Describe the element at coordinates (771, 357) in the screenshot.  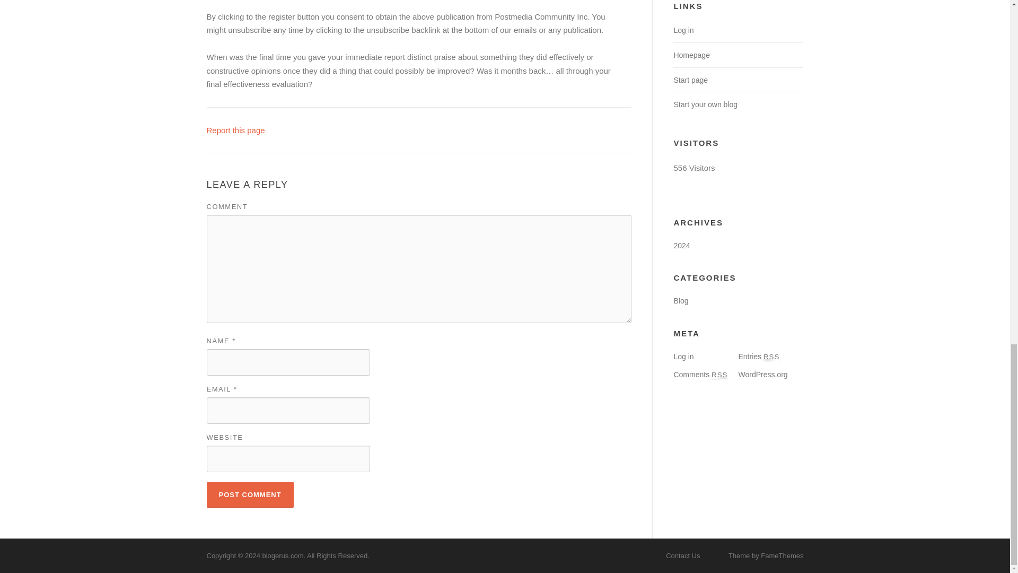
I see `Really Simple Syndication` at that location.